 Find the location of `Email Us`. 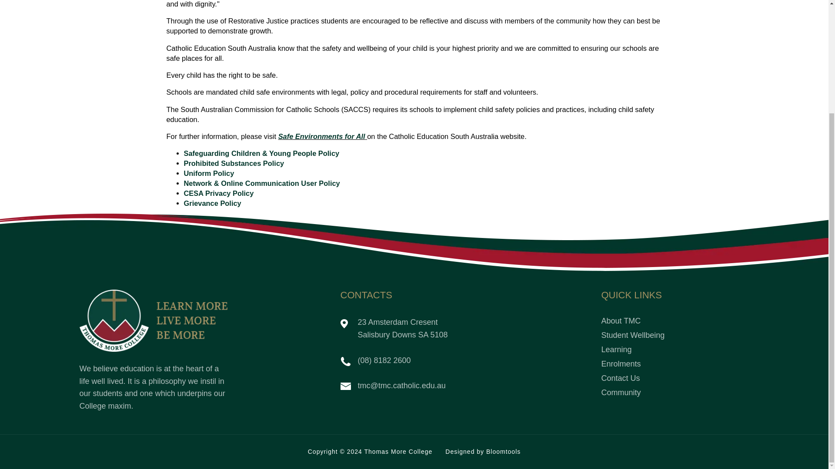

Email Us is located at coordinates (392, 386).